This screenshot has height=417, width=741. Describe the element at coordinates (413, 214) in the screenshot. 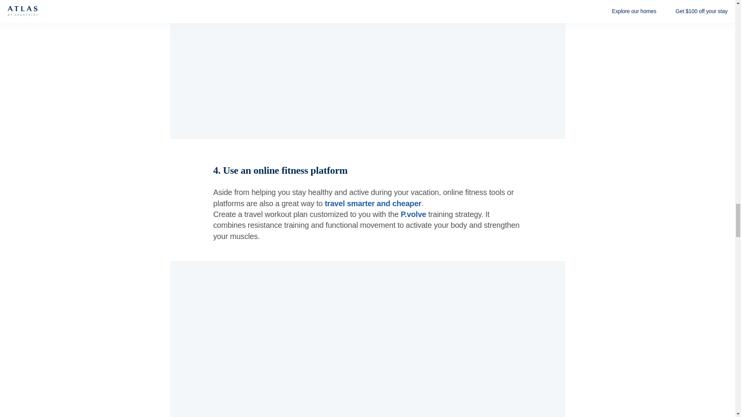

I see `P.volve` at that location.